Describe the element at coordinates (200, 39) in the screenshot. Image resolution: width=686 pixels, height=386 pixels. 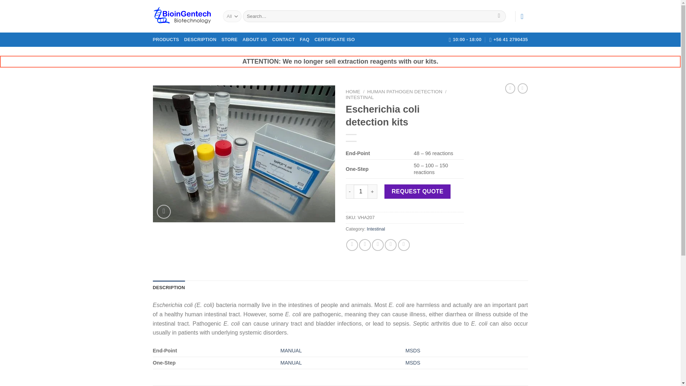
I see `DESCRIPTION` at that location.